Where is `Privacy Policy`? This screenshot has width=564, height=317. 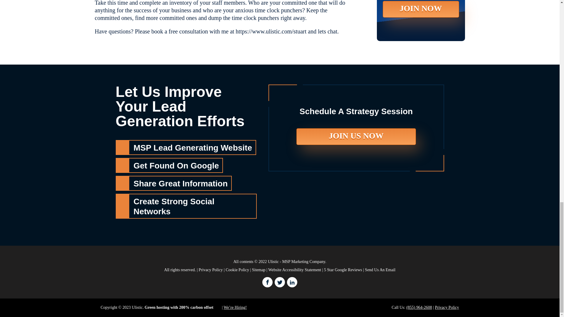 Privacy Policy is located at coordinates (210, 269).